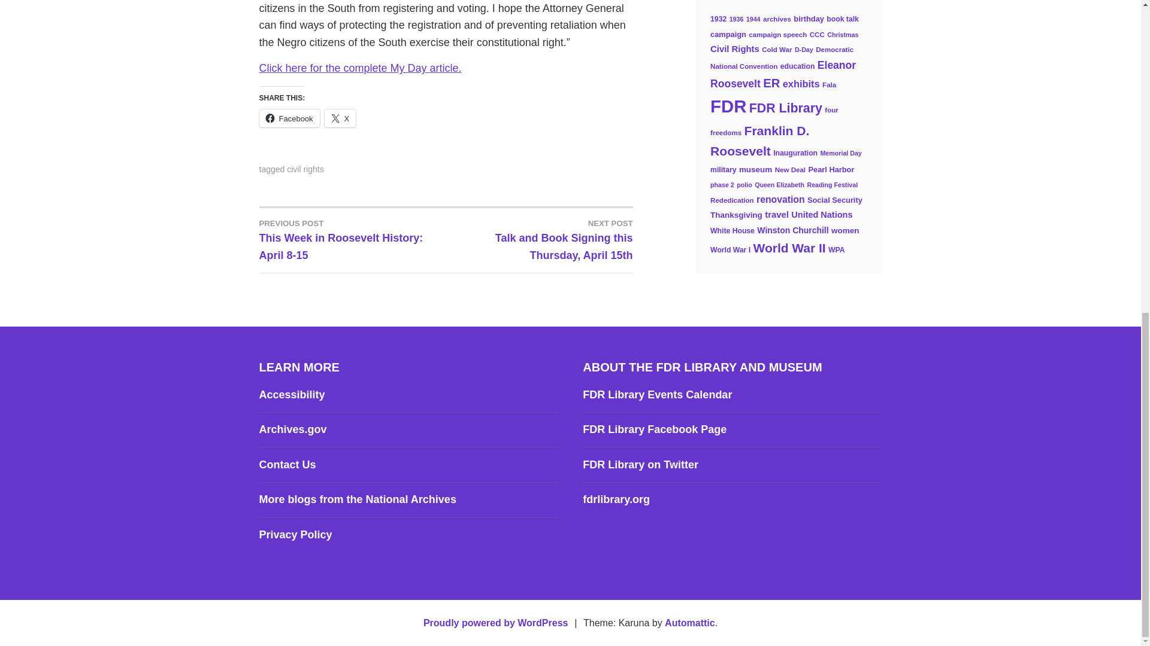 The image size is (1150, 646). What do you see at coordinates (289, 118) in the screenshot?
I see `Facebook` at bounding box center [289, 118].